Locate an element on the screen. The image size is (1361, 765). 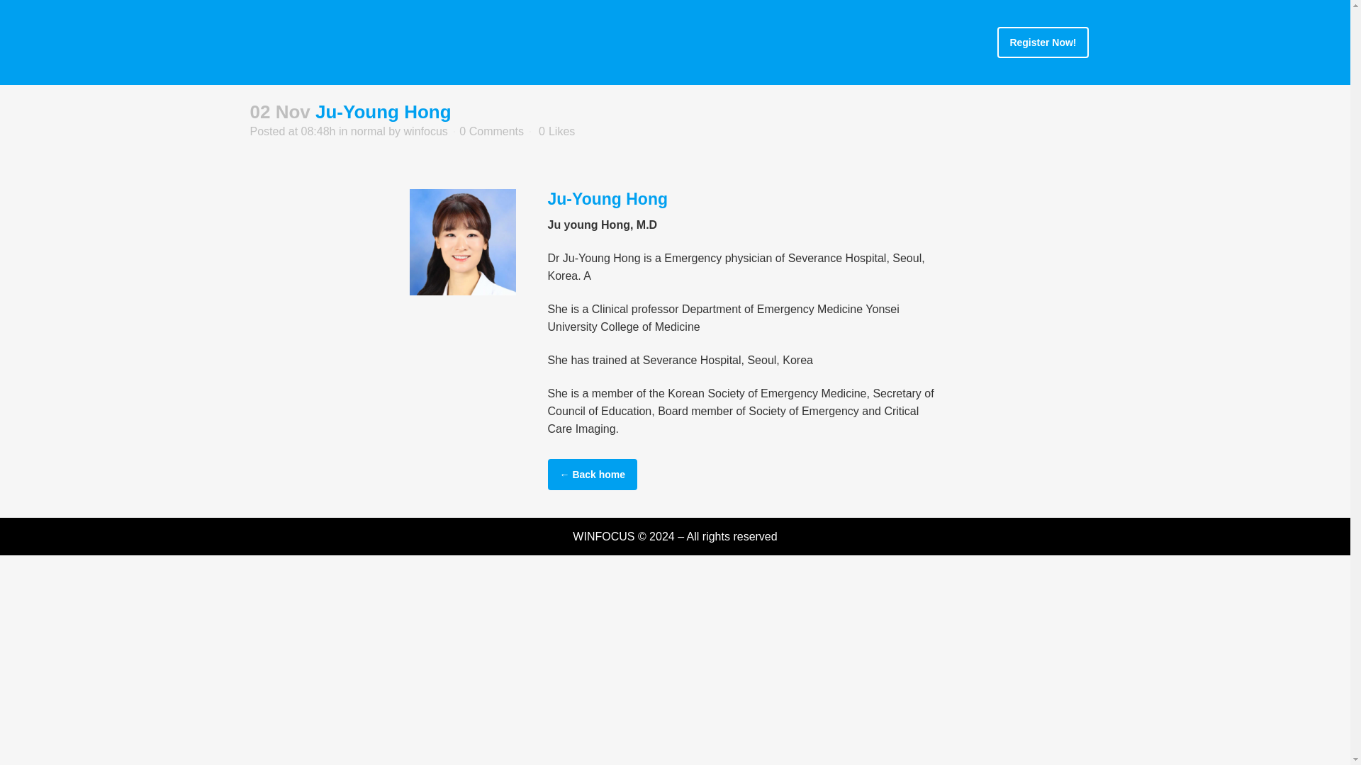
Like this is located at coordinates (556, 132).